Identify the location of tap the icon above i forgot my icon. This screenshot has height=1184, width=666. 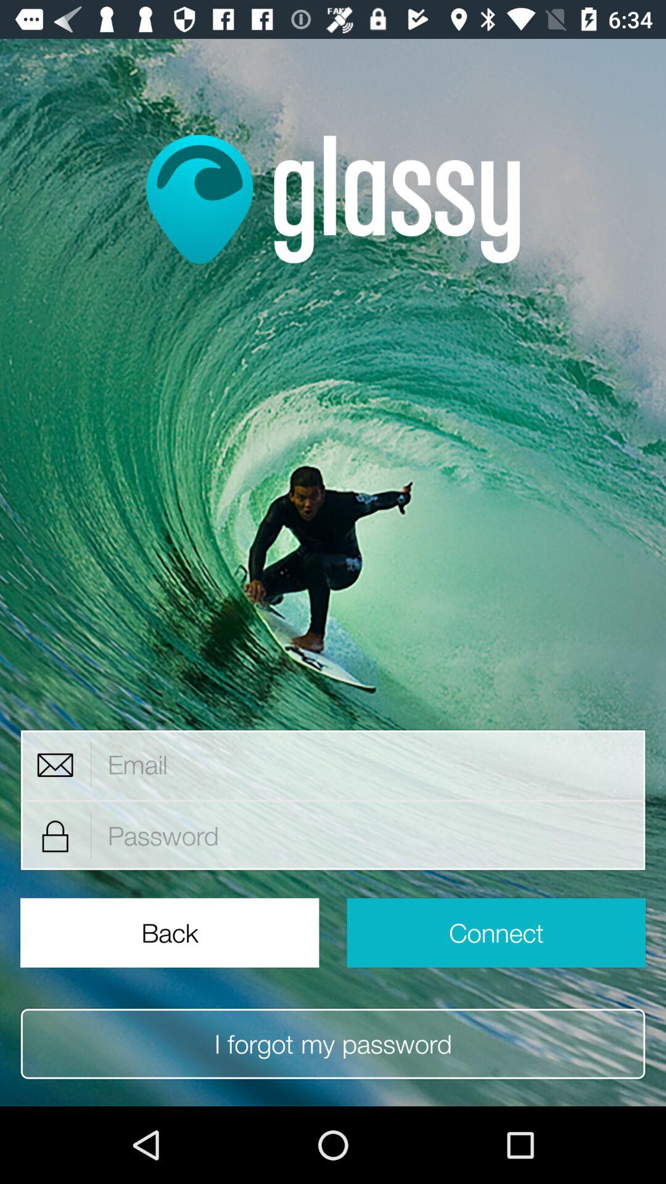
(496, 932).